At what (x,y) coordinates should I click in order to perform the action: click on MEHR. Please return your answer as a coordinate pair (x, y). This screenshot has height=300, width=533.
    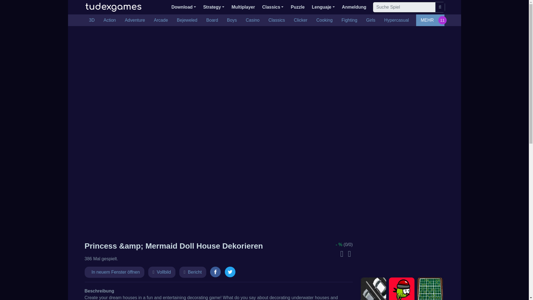
    Looking at the image, I should click on (430, 20).